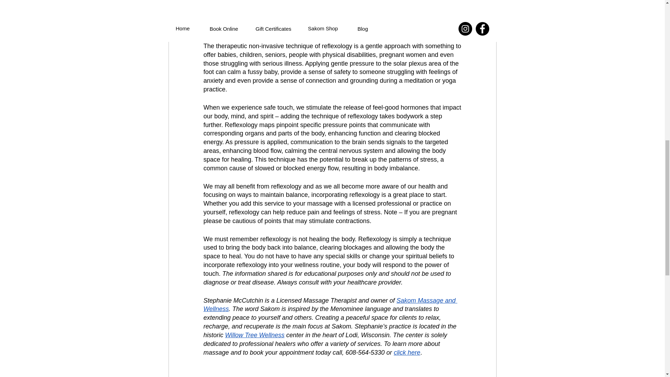 The width and height of the screenshot is (670, 377). I want to click on click here, so click(407, 353).